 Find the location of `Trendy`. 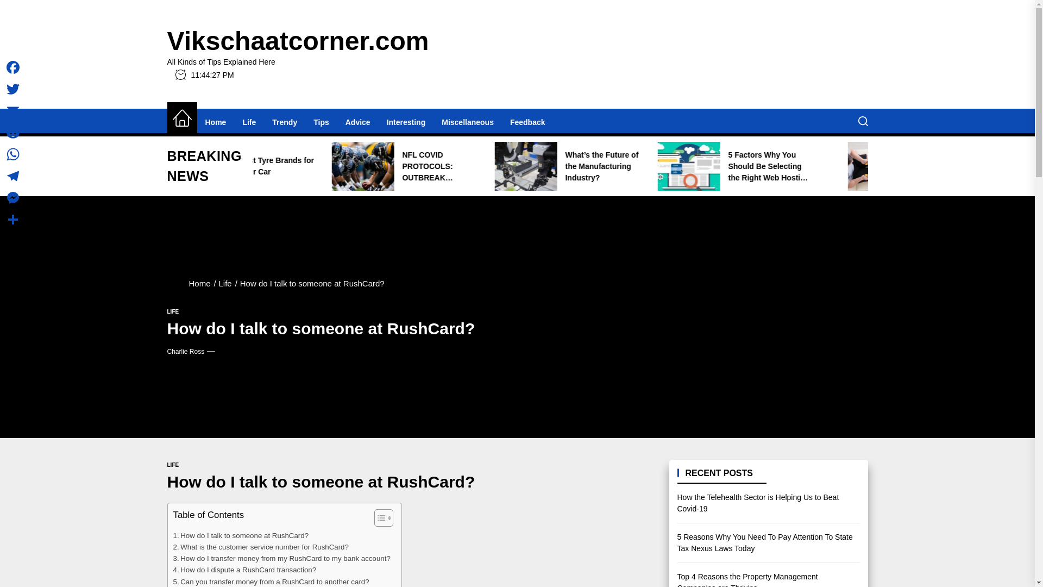

Trendy is located at coordinates (285, 122).